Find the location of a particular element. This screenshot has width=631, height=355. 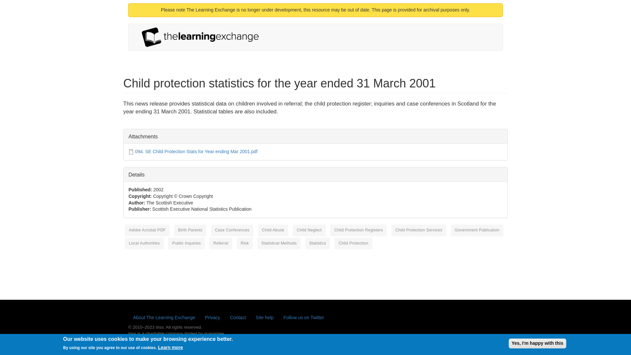

Child Protection is located at coordinates (353, 243).